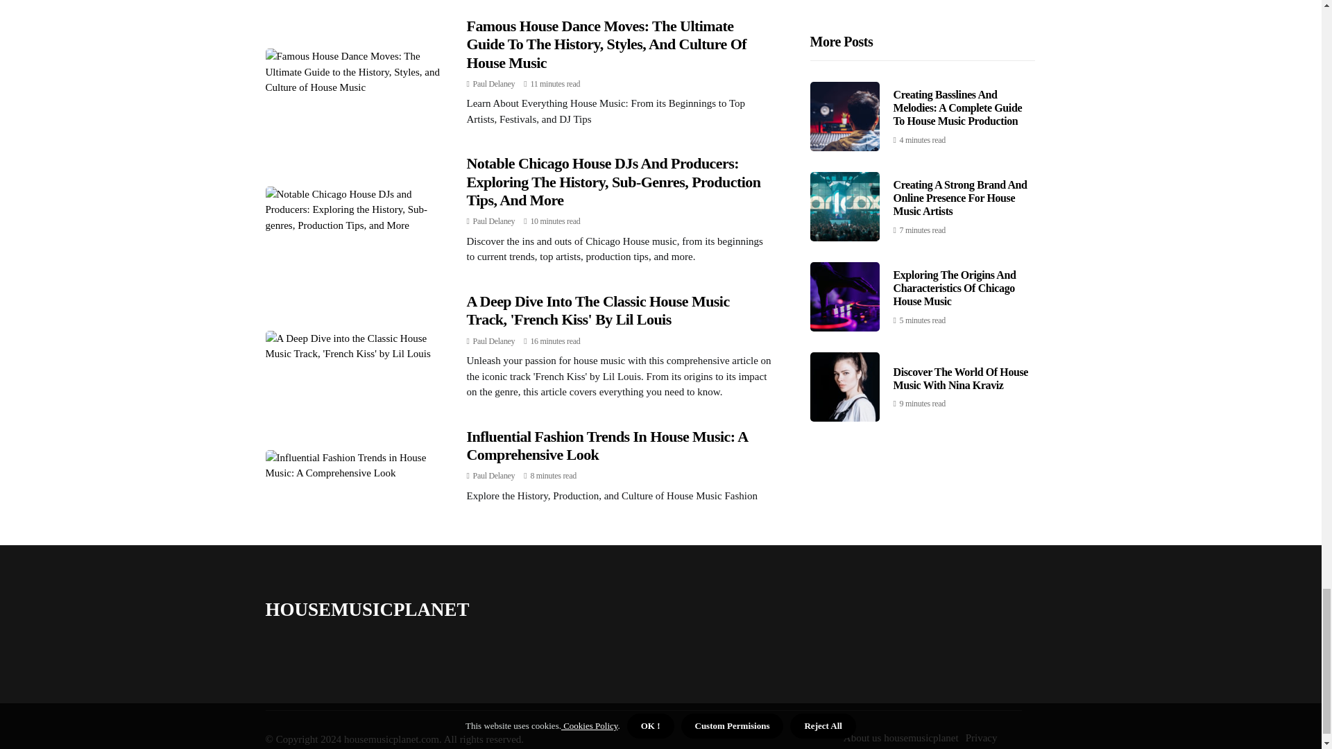  I want to click on Posts by Paul Delaney, so click(494, 341).